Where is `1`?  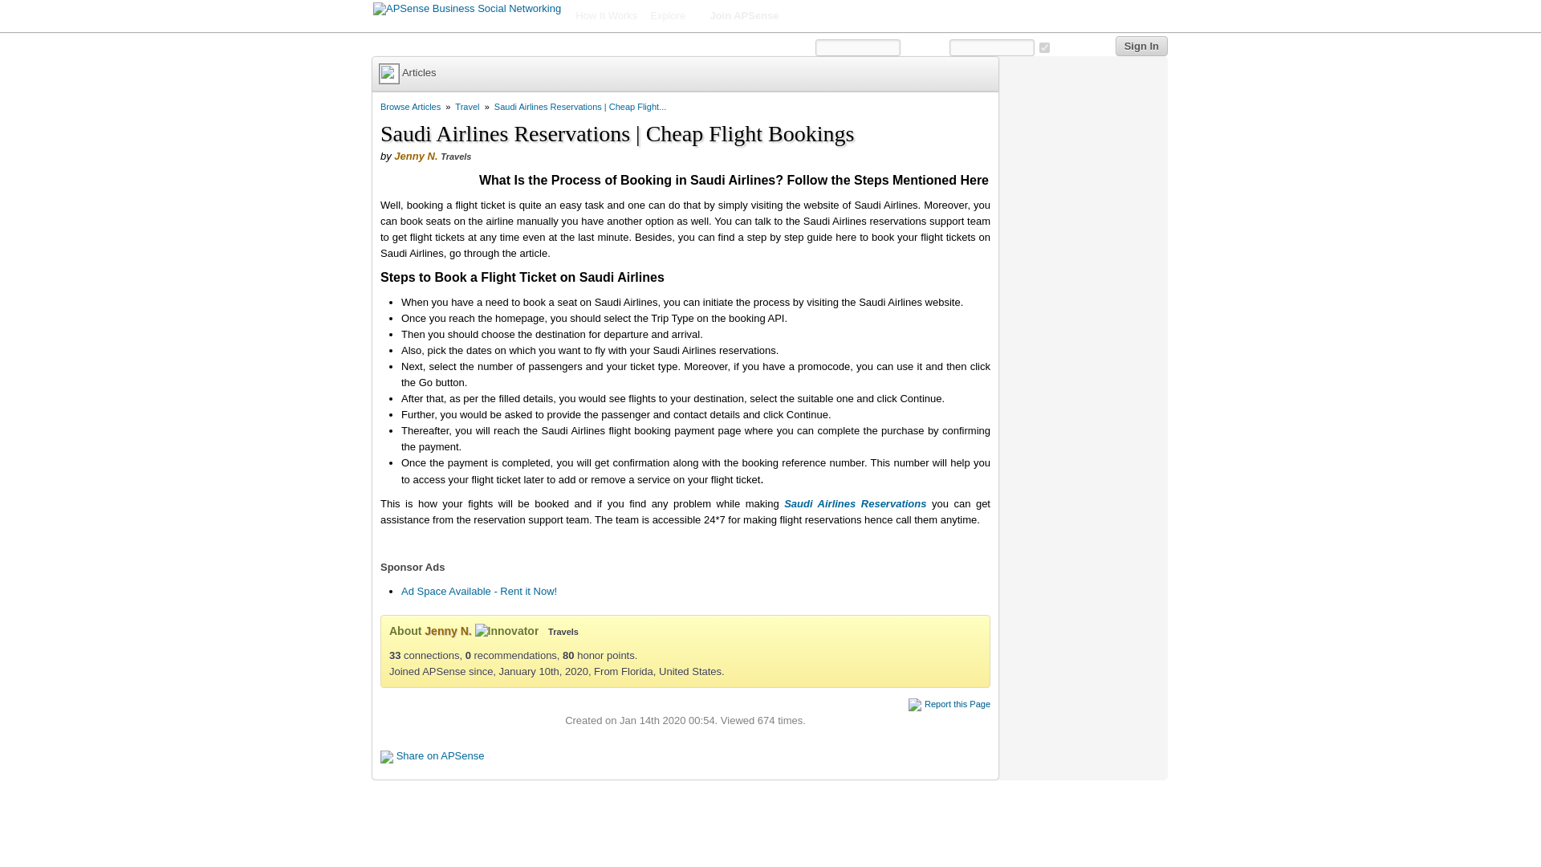 1 is located at coordinates (1043, 47).